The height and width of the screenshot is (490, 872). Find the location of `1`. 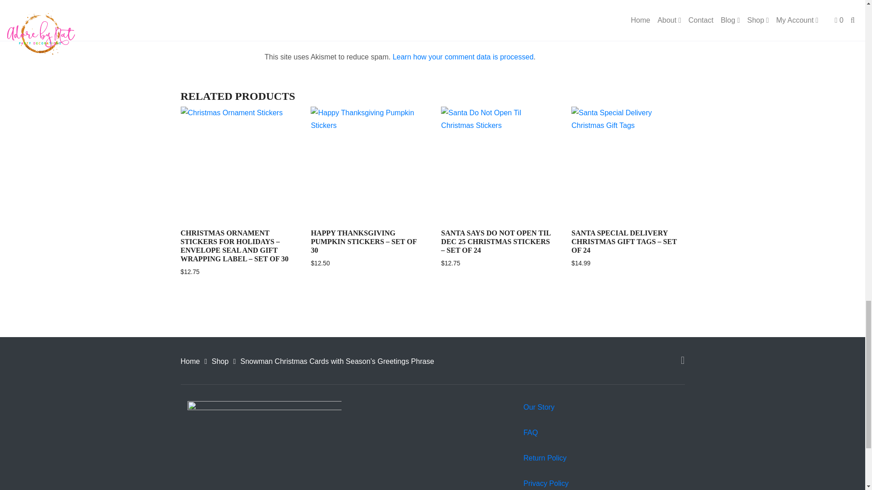

1 is located at coordinates (267, 6).